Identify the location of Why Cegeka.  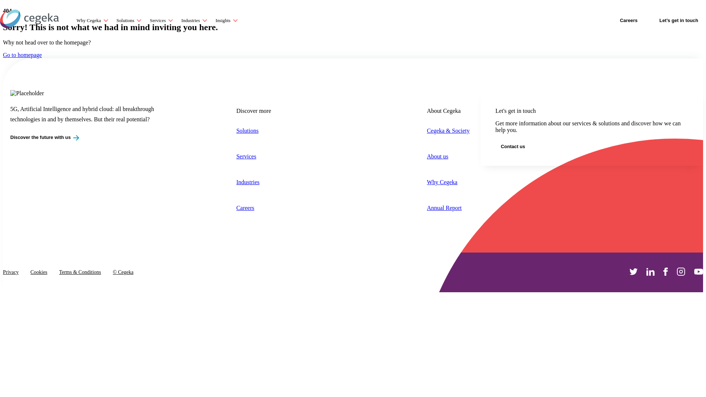
(448, 182).